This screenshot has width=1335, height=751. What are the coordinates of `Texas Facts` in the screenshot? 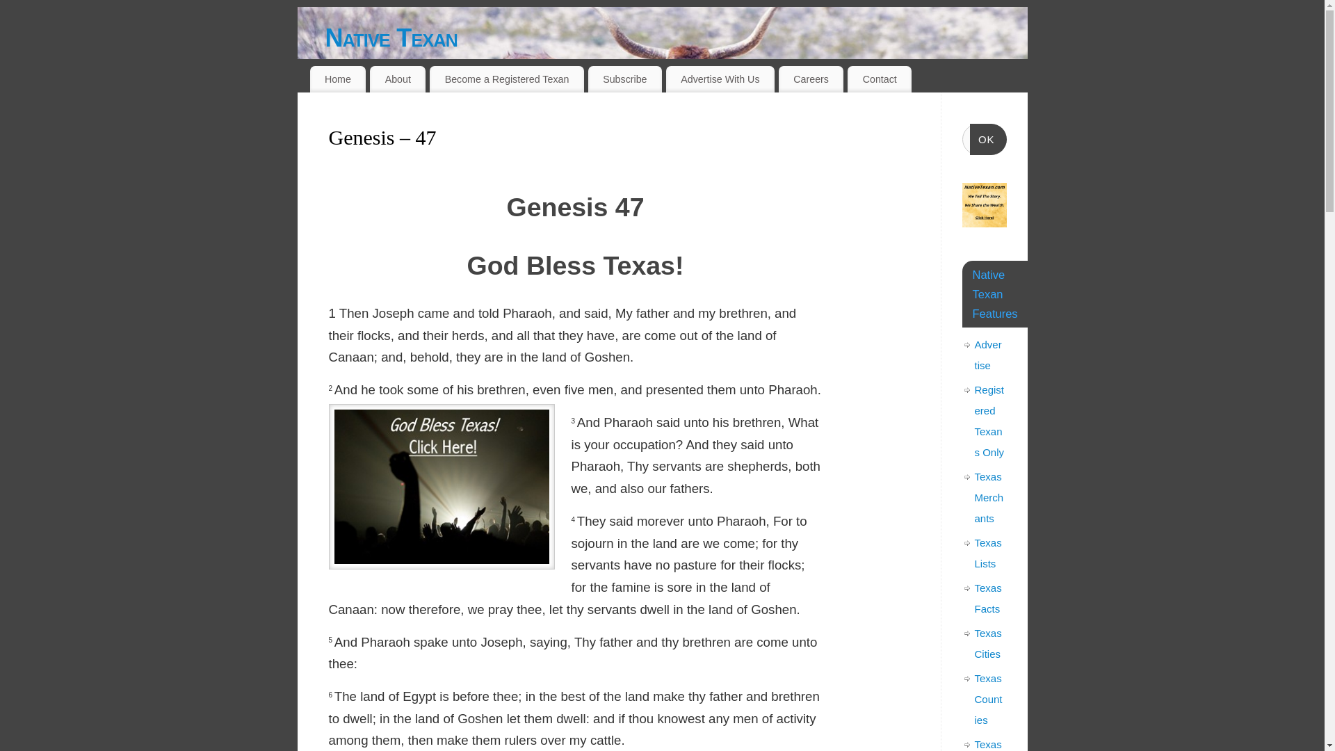 It's located at (988, 598).